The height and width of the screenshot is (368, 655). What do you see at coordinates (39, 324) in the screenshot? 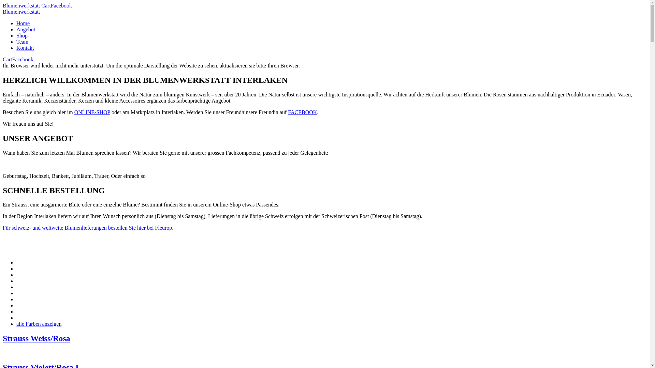
I see `alle Farben anzeigen` at bounding box center [39, 324].